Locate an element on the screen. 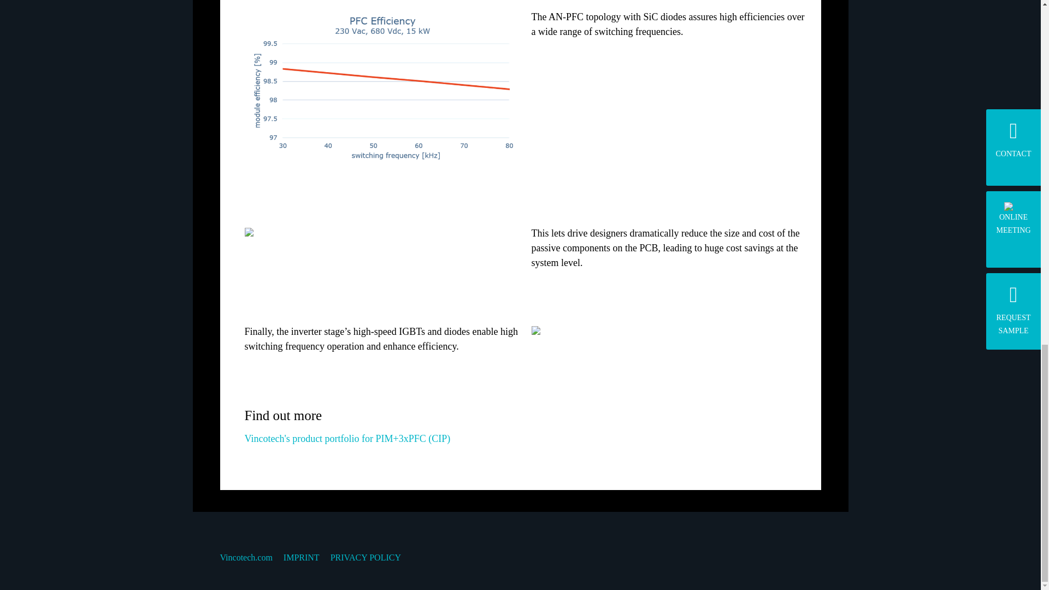 The image size is (1049, 590). PRIVACY POLICY is located at coordinates (365, 557).